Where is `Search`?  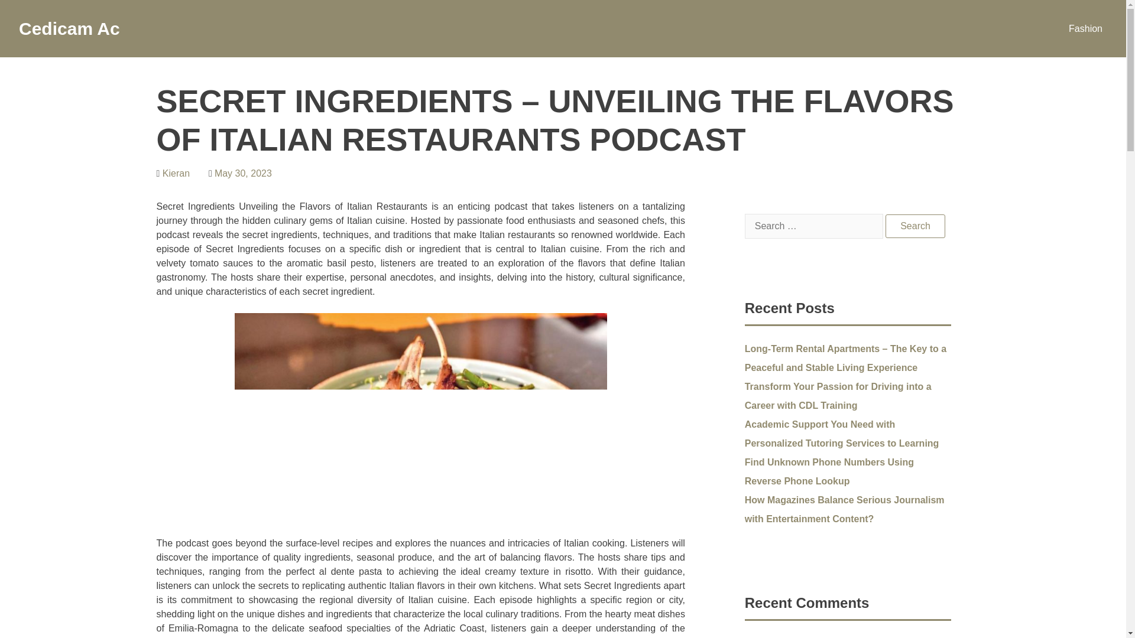
Search is located at coordinates (915, 226).